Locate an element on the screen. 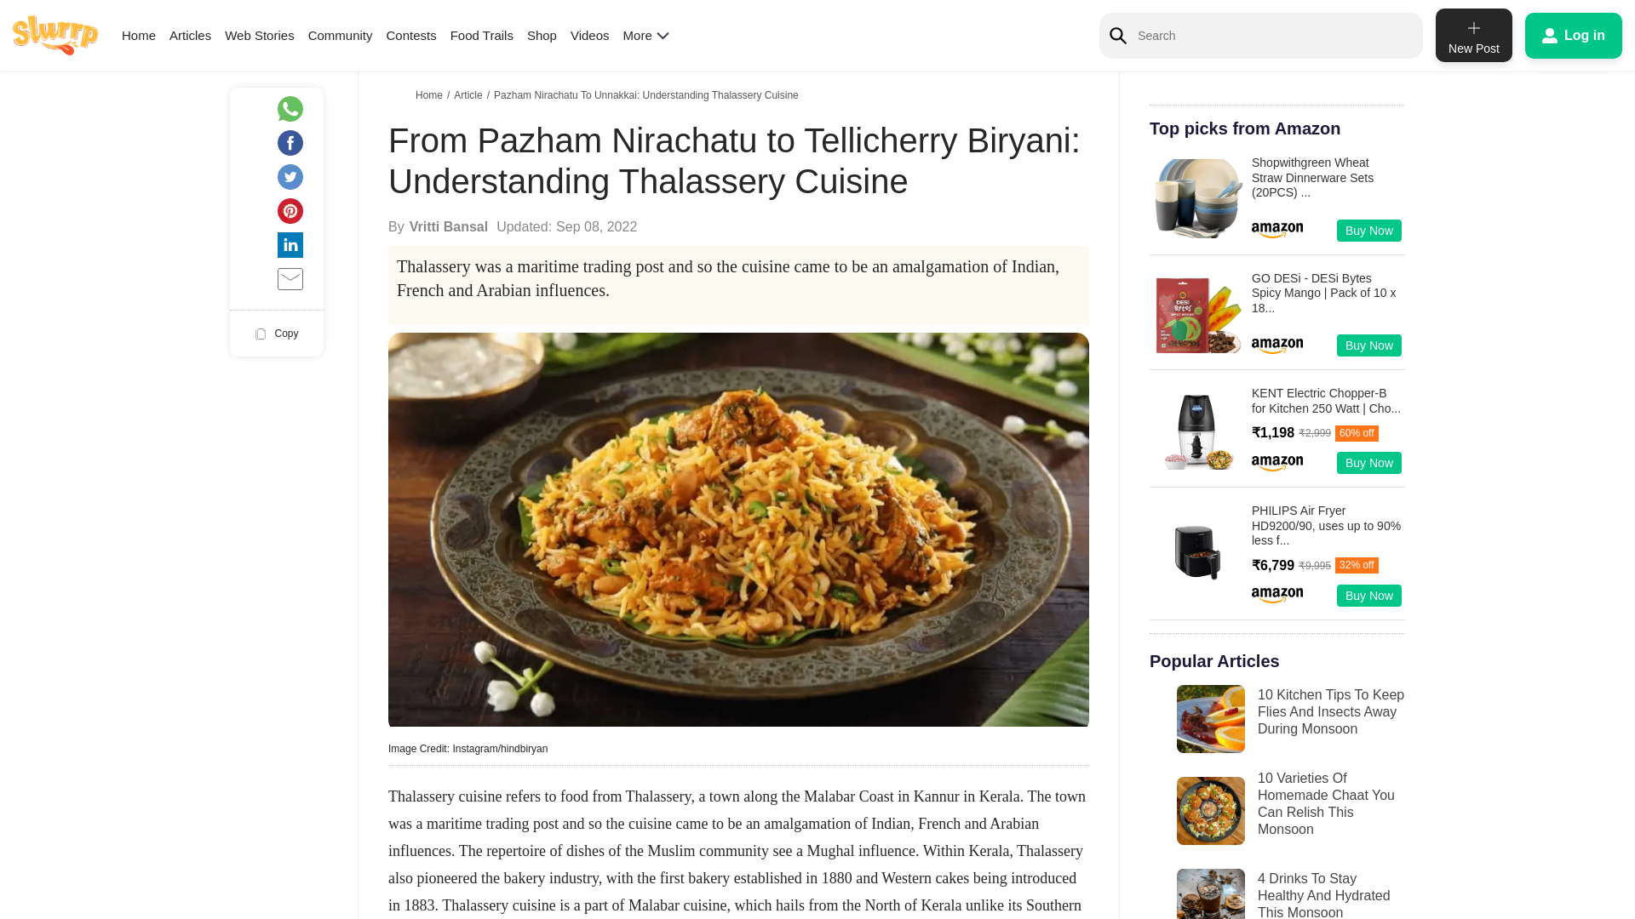 This screenshot has width=1635, height=919. Home is located at coordinates (138, 35).